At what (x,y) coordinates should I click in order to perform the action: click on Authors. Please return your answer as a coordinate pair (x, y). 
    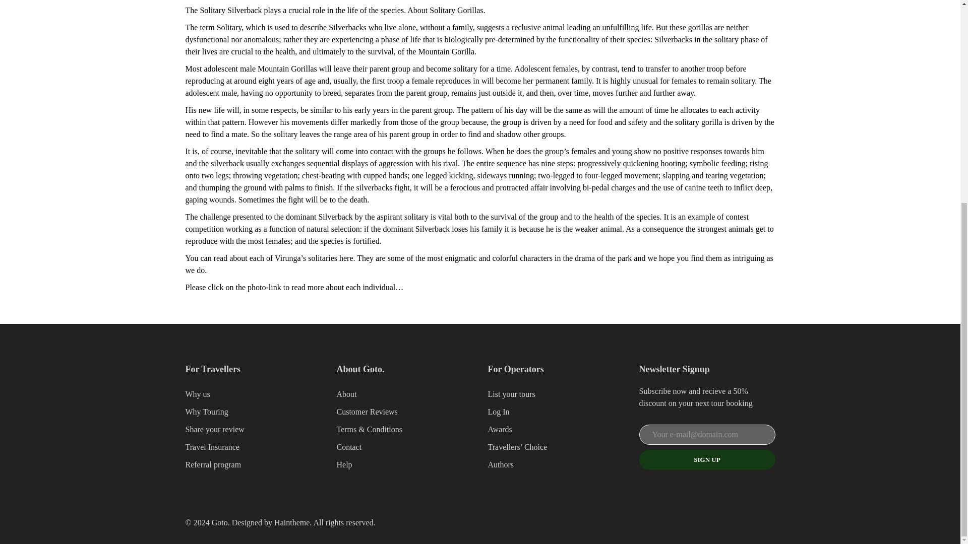
    Looking at the image, I should click on (501, 464).